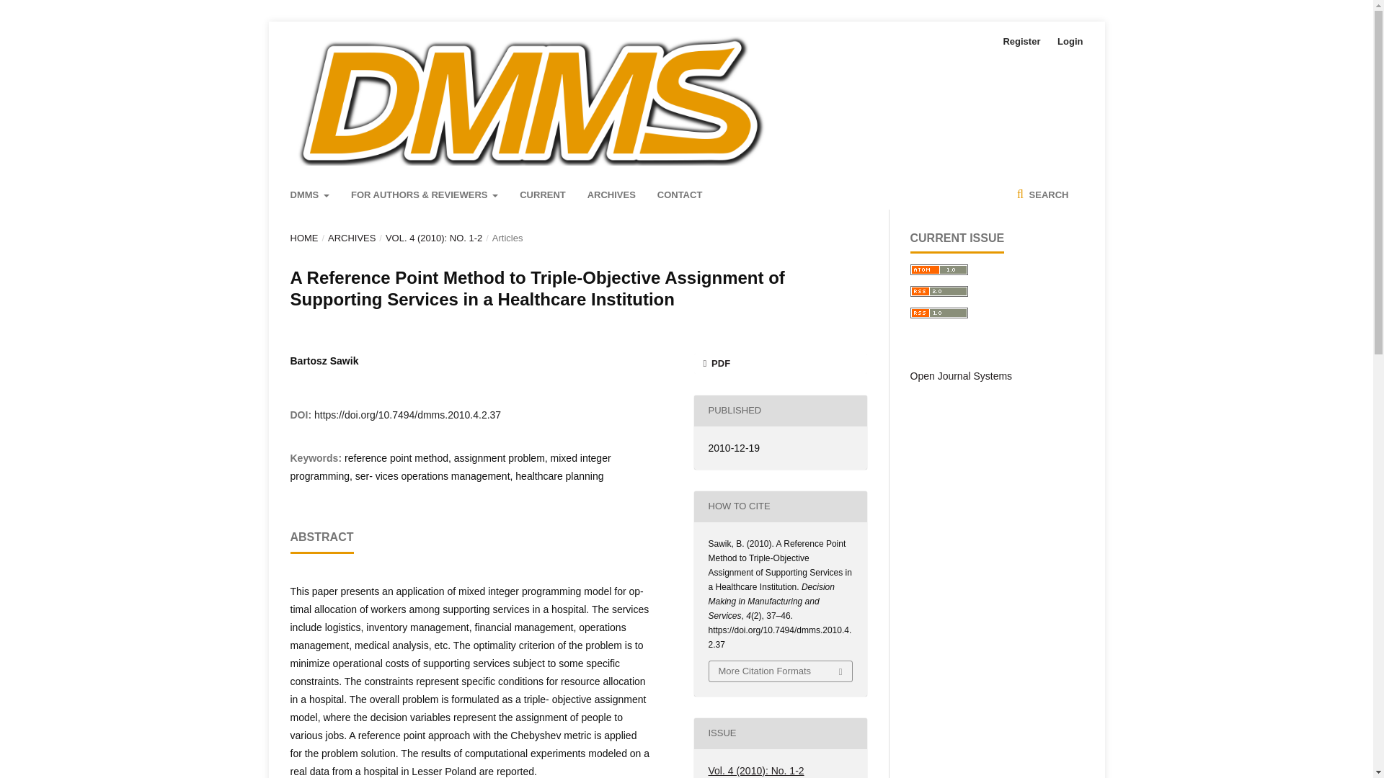 The image size is (1384, 778). Describe the element at coordinates (611, 194) in the screenshot. I see `ARCHIVES` at that location.